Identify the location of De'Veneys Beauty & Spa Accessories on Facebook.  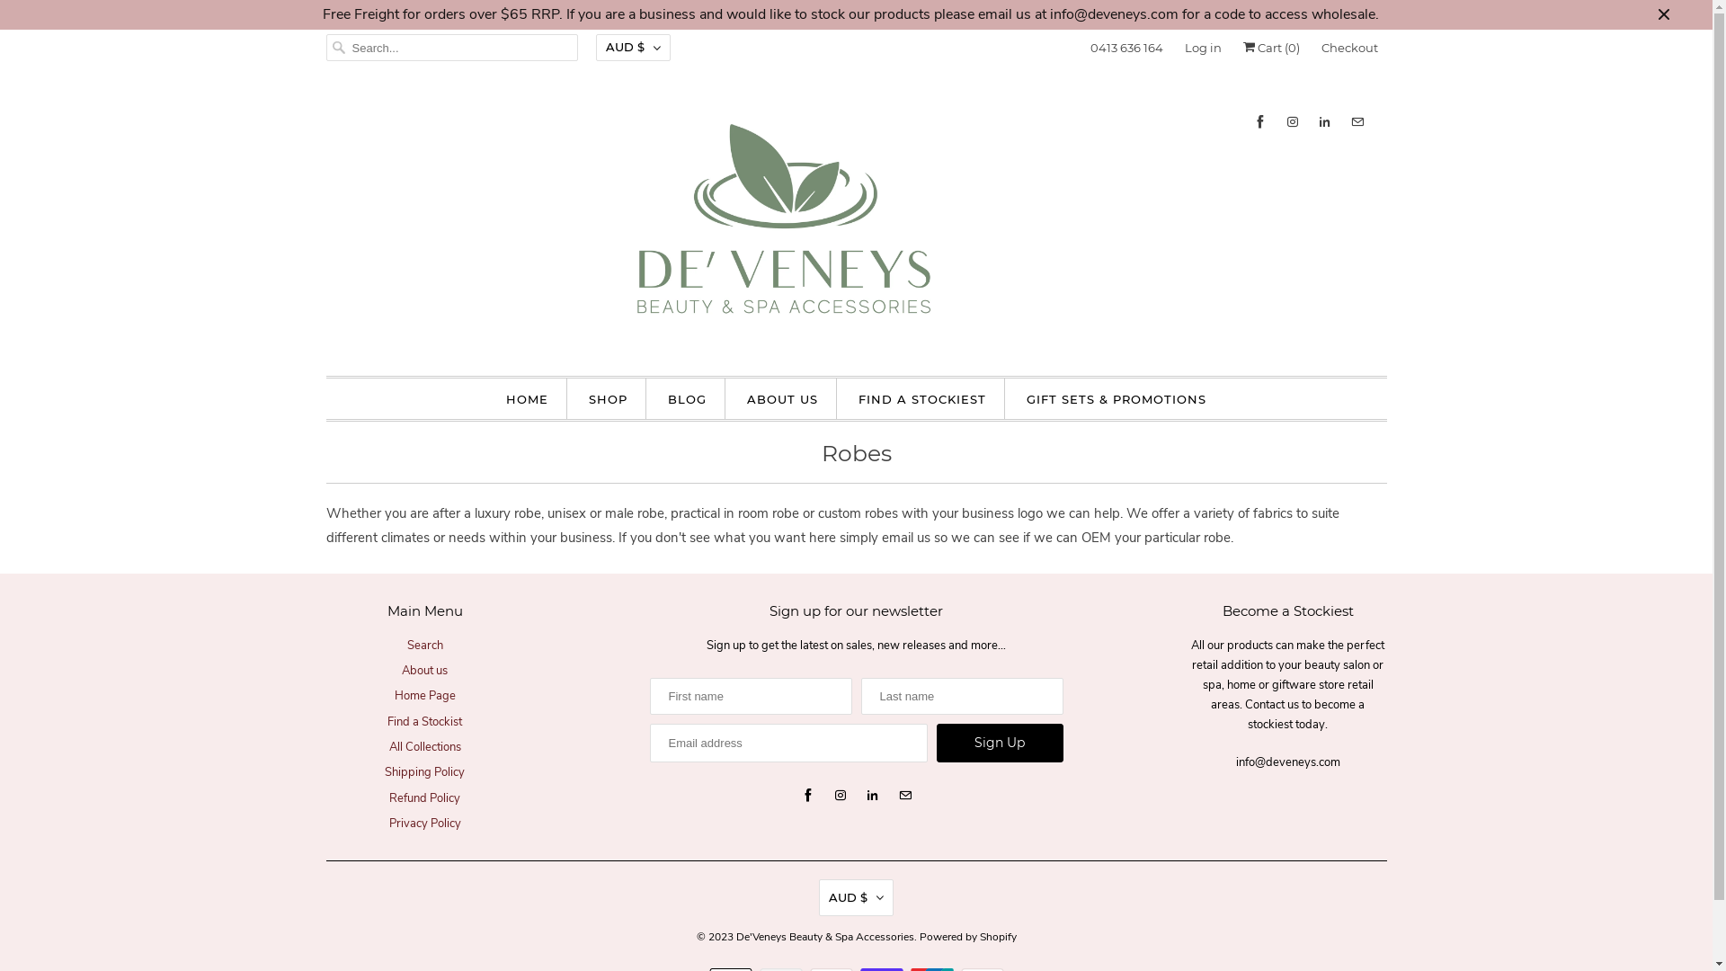
(1259, 122).